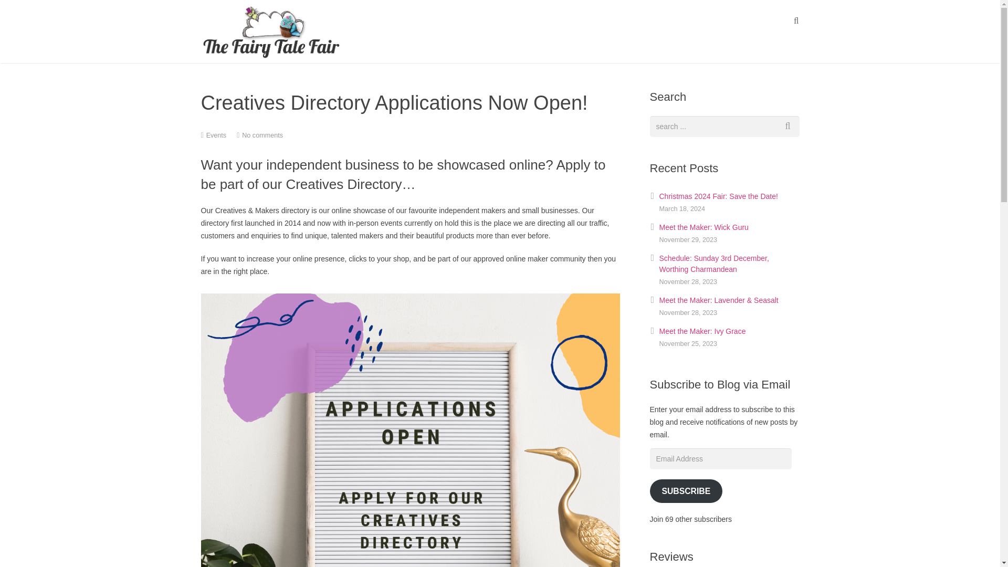 This screenshot has width=1008, height=567. What do you see at coordinates (718, 196) in the screenshot?
I see `Christmas 2024 Fair: Save the Date!` at bounding box center [718, 196].